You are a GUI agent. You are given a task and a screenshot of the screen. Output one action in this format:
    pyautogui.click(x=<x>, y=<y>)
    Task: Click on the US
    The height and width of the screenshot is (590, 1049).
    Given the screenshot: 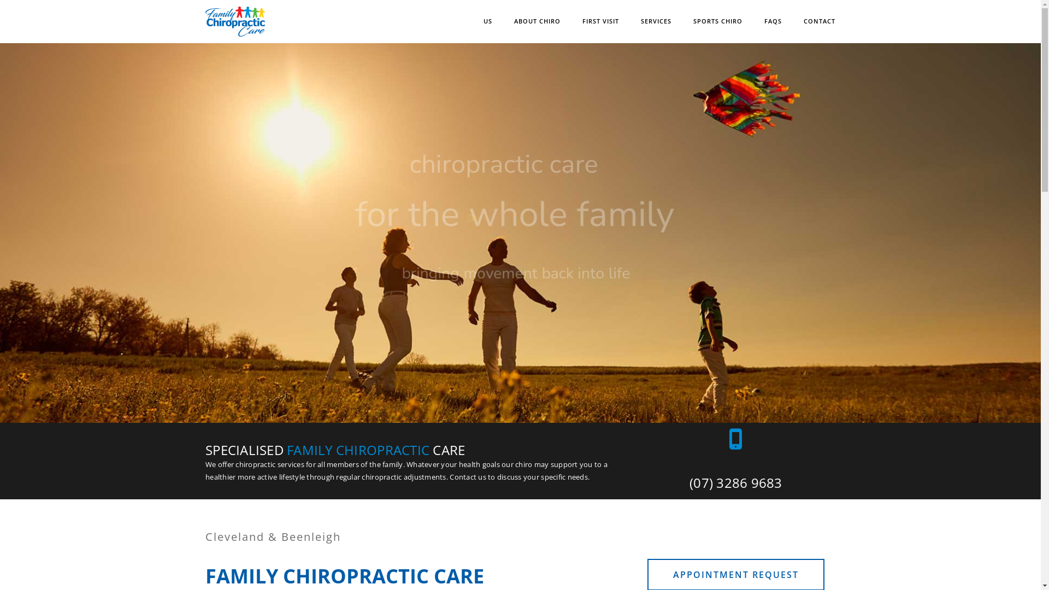 What is the action you would take?
    pyautogui.click(x=488, y=22)
    